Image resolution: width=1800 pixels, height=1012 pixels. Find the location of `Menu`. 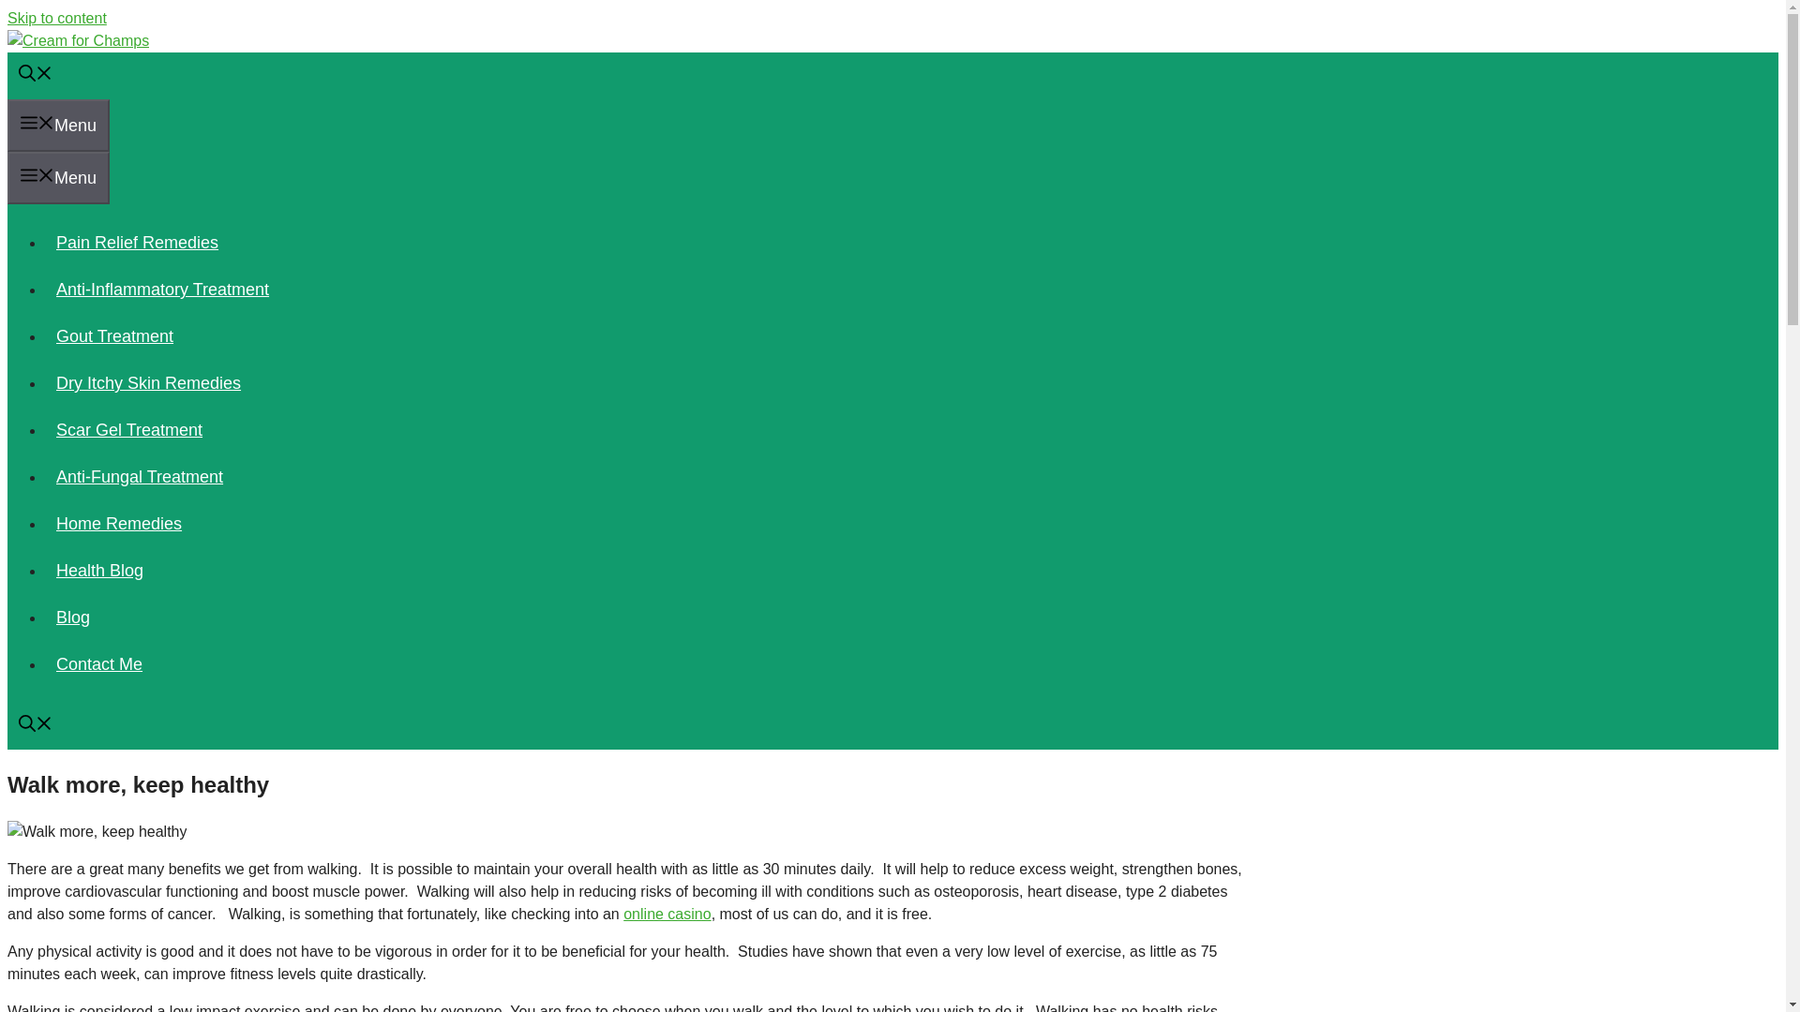

Menu is located at coordinates (58, 126).